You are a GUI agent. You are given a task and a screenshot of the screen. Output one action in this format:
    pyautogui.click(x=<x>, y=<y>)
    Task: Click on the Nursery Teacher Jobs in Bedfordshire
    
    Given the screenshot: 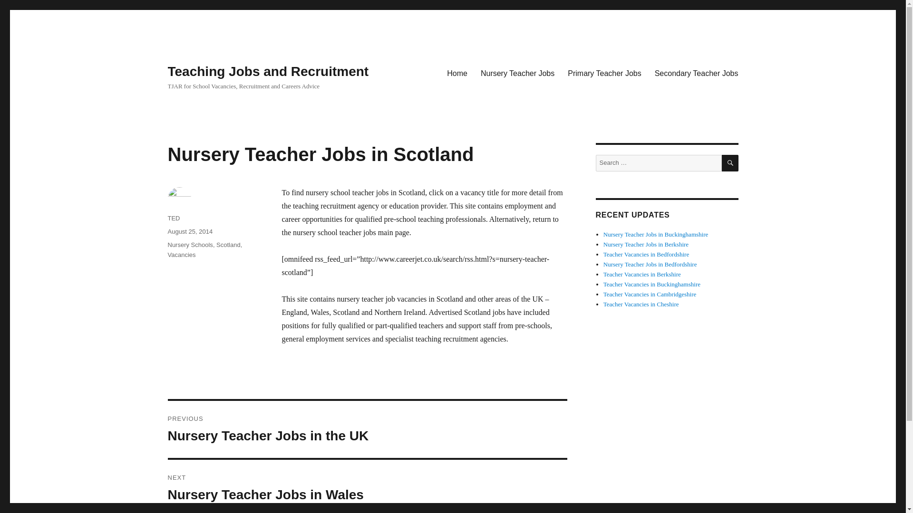 What is the action you would take?
    pyautogui.click(x=651, y=264)
    